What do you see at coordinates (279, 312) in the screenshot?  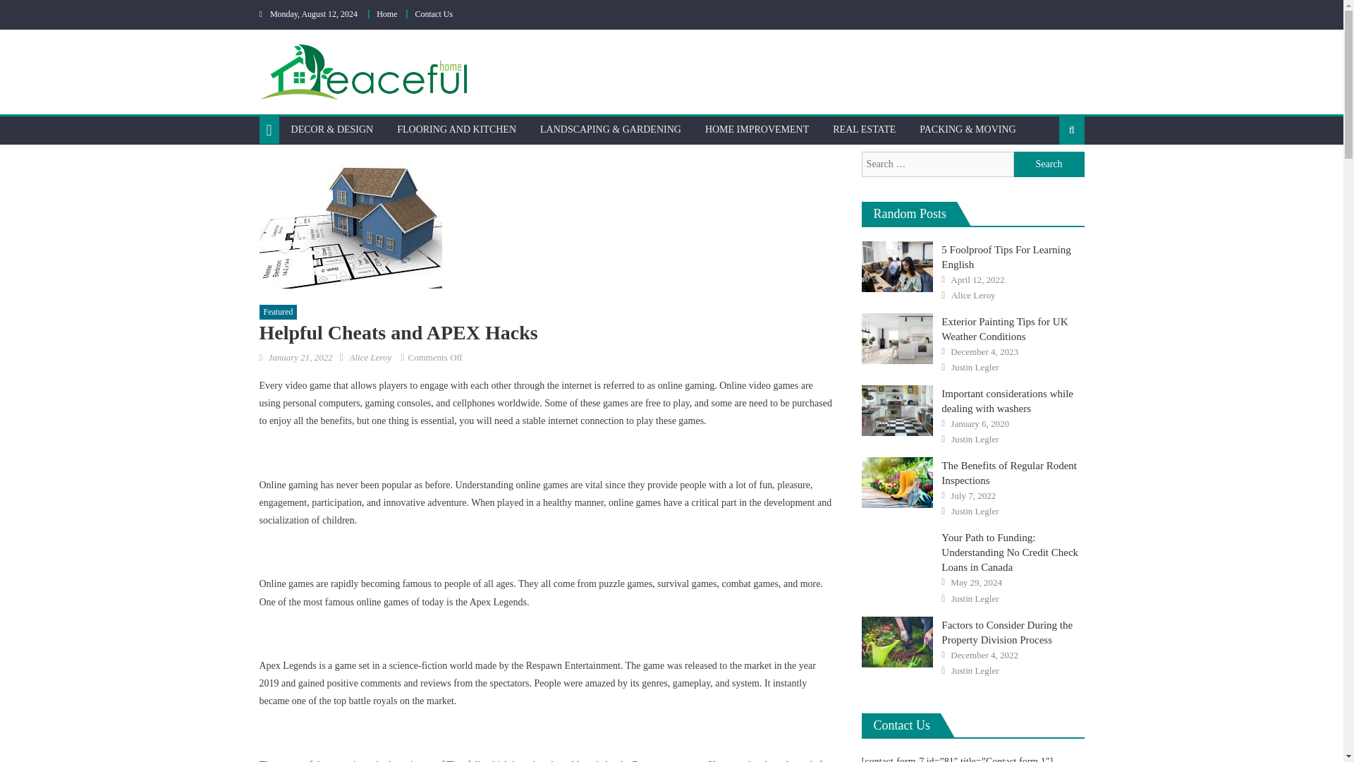 I see `Featured` at bounding box center [279, 312].